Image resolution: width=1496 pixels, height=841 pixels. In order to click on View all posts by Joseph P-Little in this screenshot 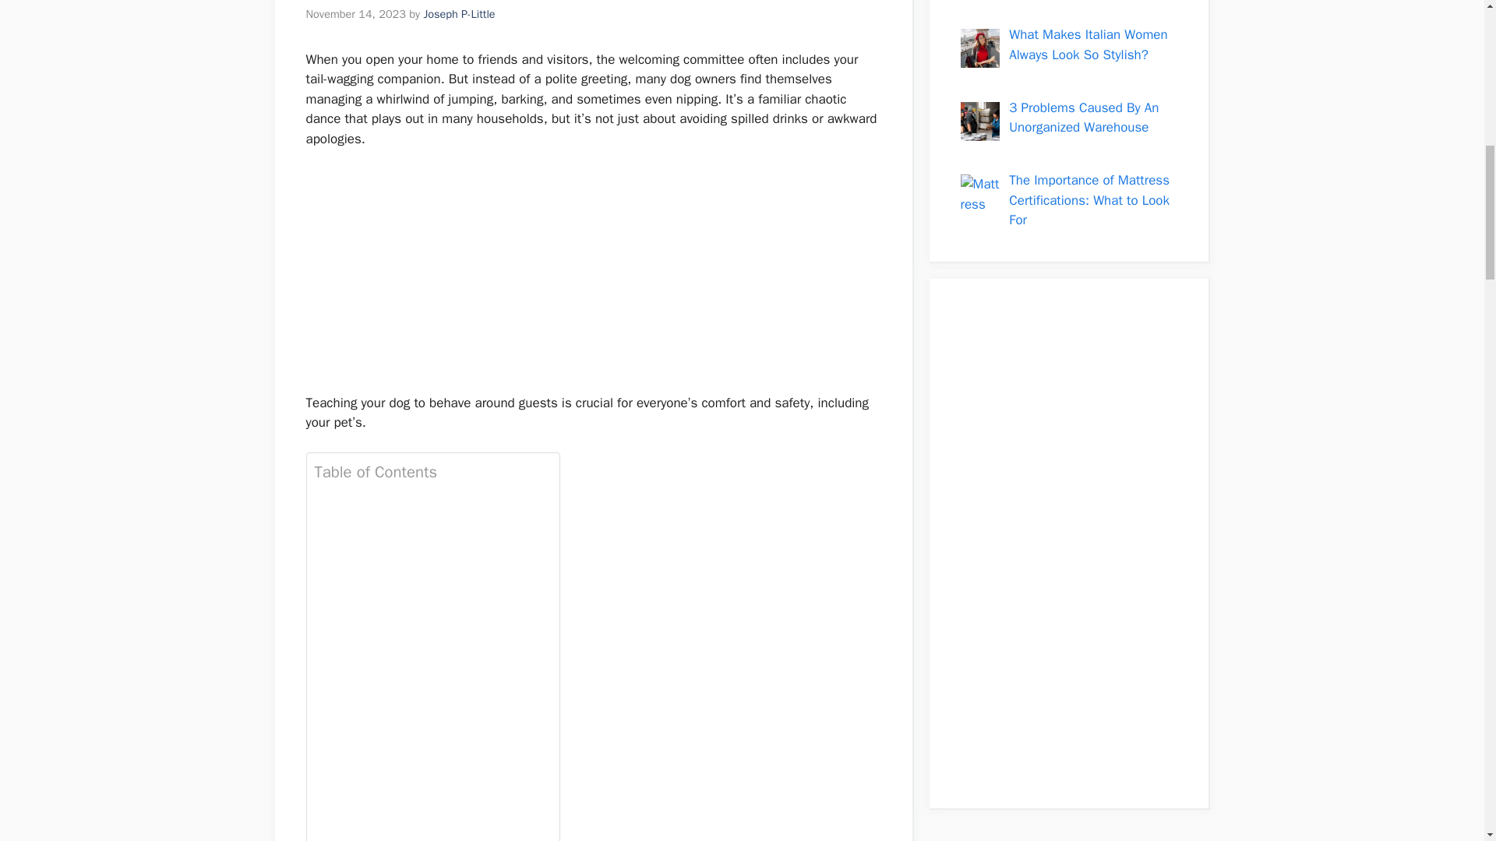, I will do `click(459, 14)`.